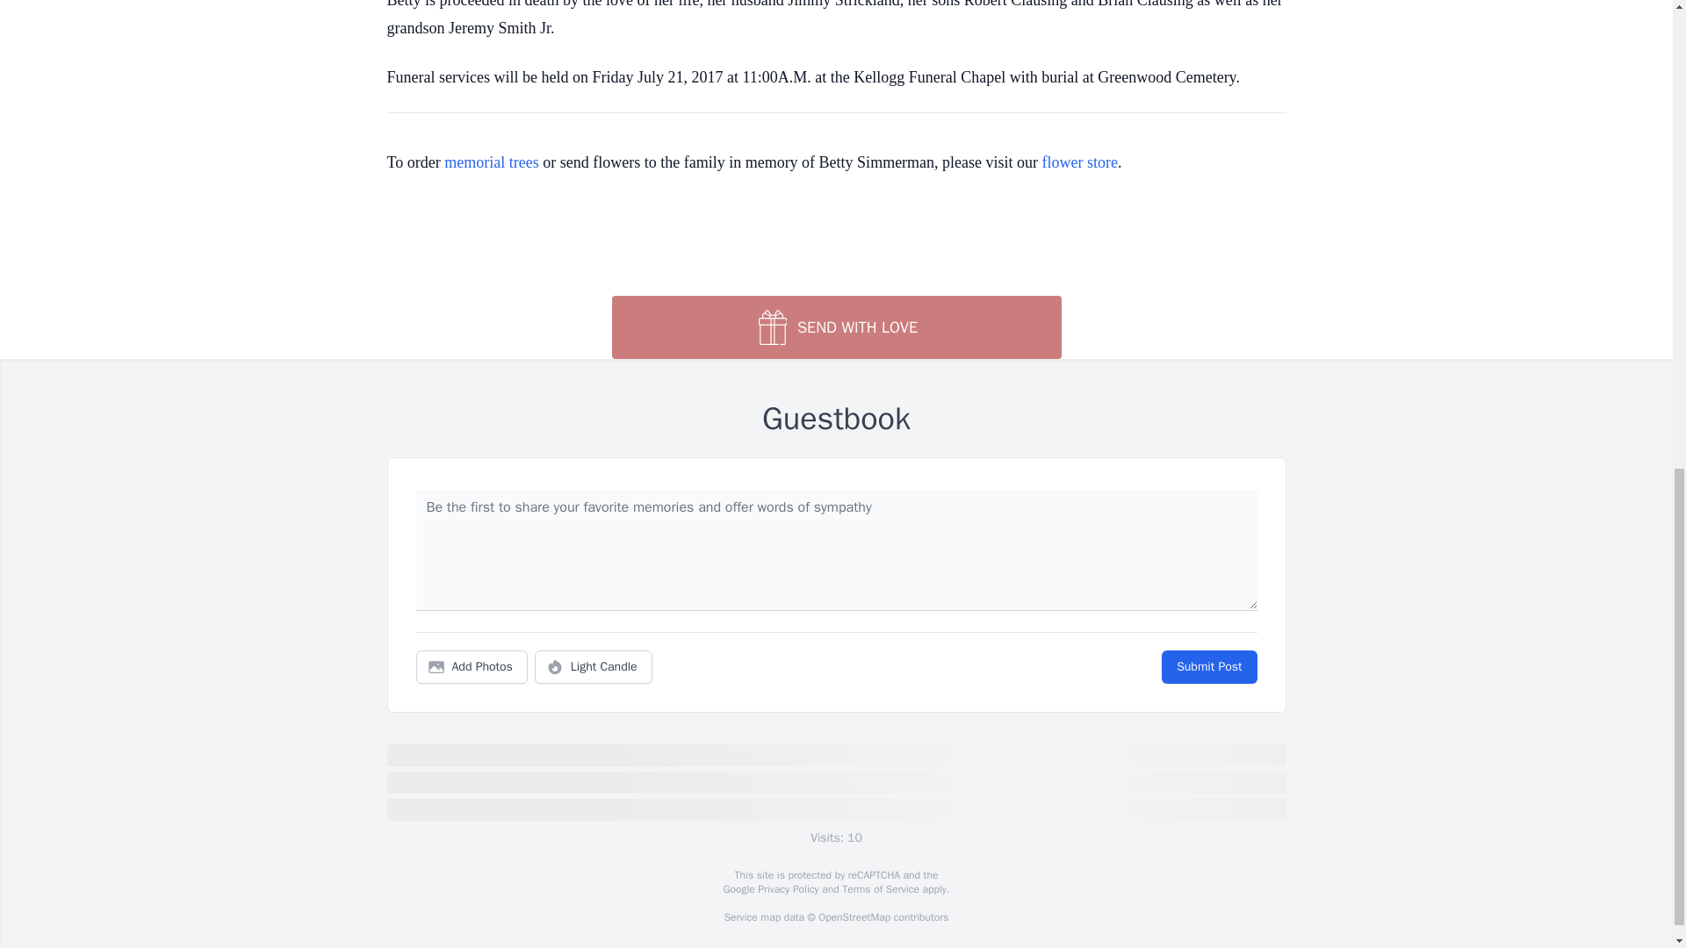 This screenshot has height=948, width=1686. I want to click on Light Candle, so click(594, 666).